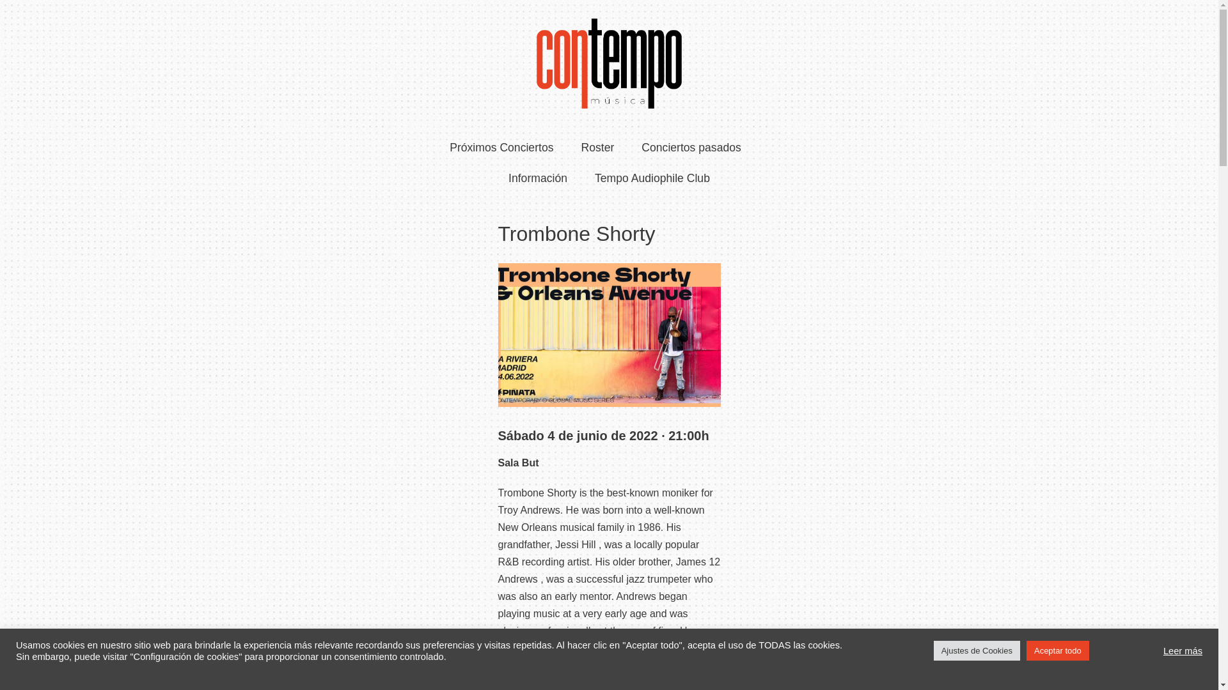 This screenshot has width=1228, height=690. Describe the element at coordinates (977, 650) in the screenshot. I see `Ajustes de Cookies` at that location.